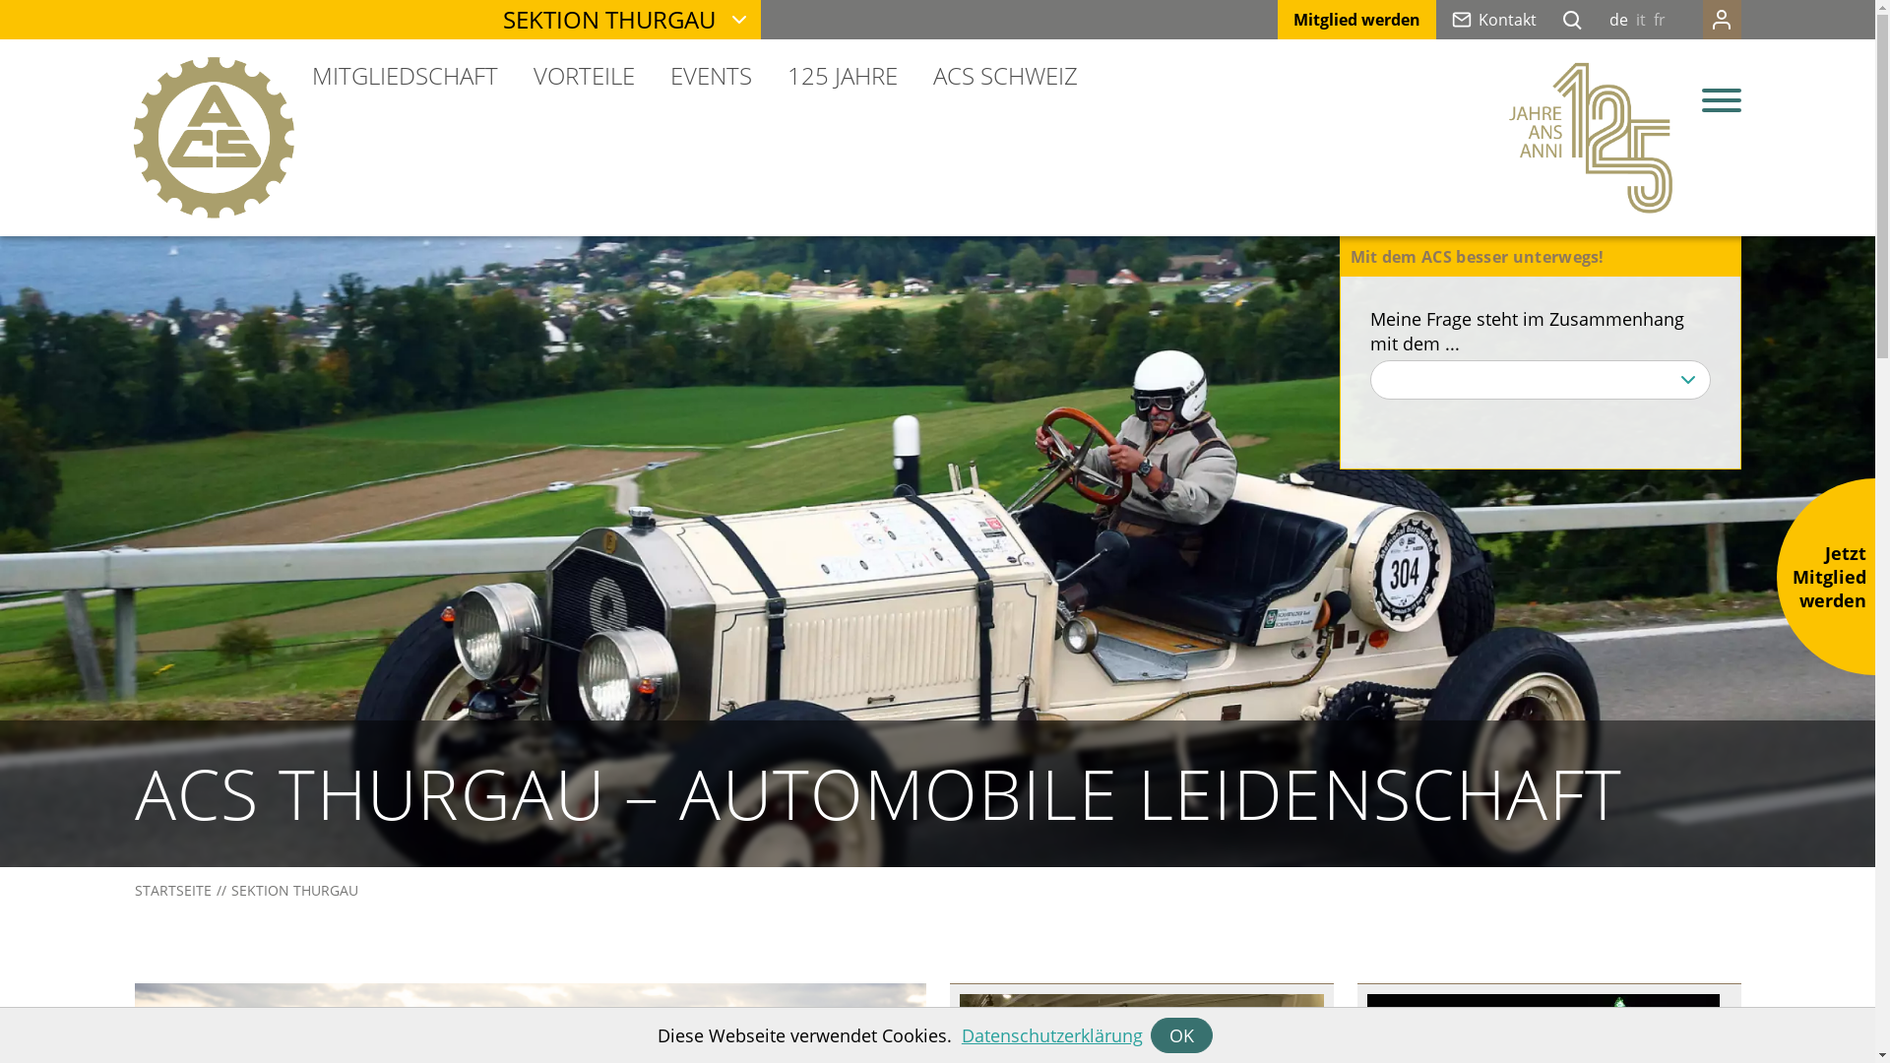  I want to click on SEKTION THURGAU, so click(290, 890).